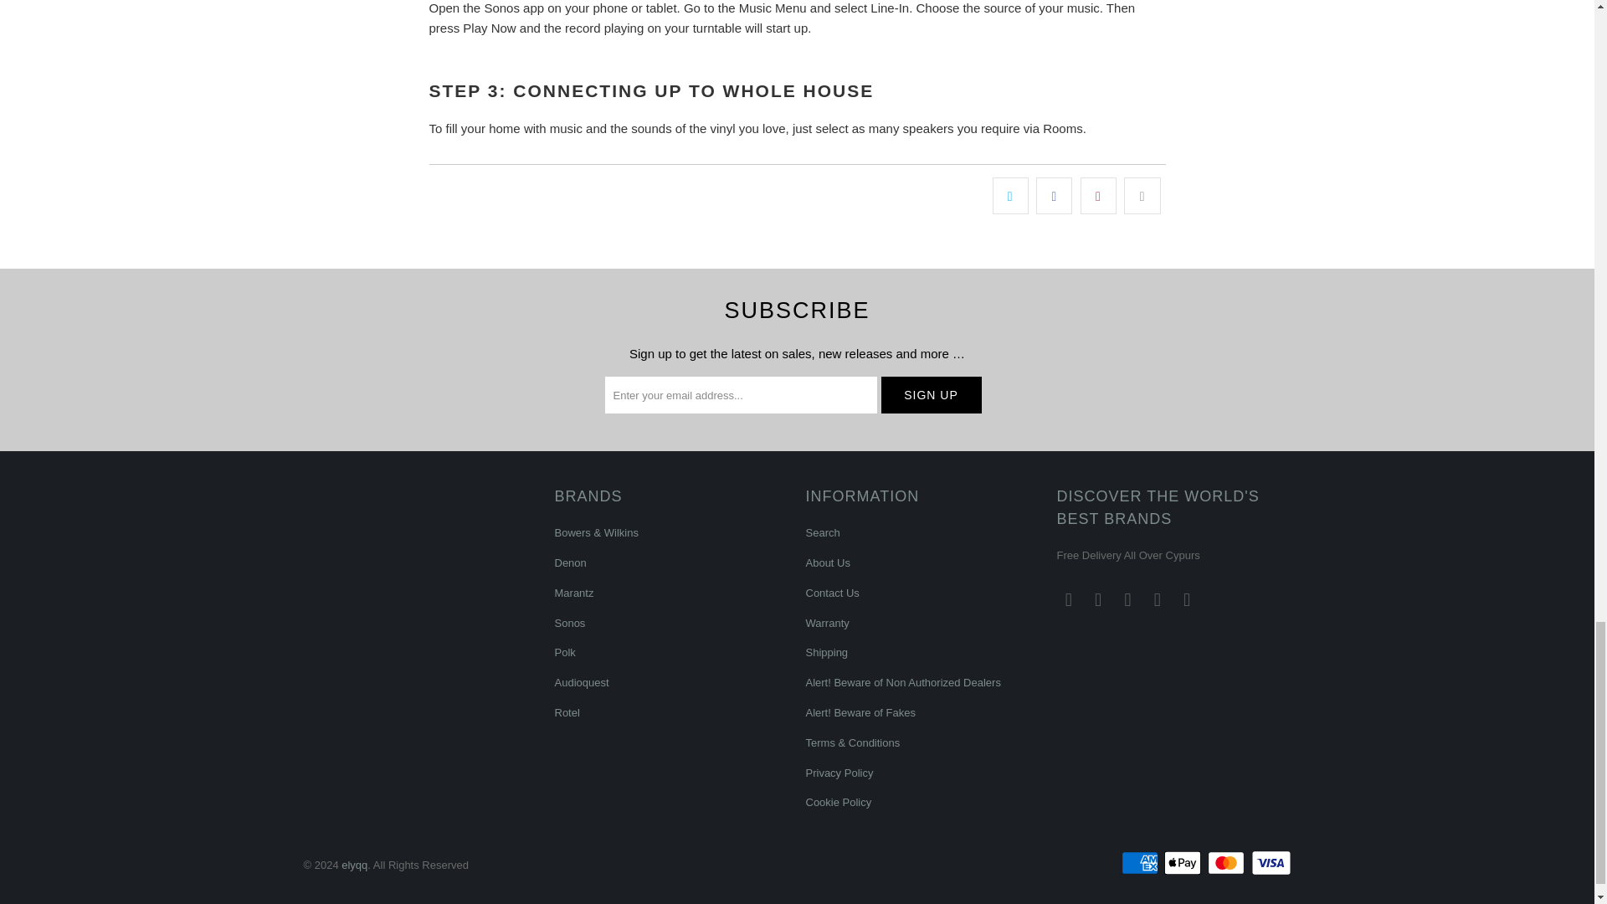 The width and height of the screenshot is (1607, 904). What do you see at coordinates (1228, 863) in the screenshot?
I see `Mastercard` at bounding box center [1228, 863].